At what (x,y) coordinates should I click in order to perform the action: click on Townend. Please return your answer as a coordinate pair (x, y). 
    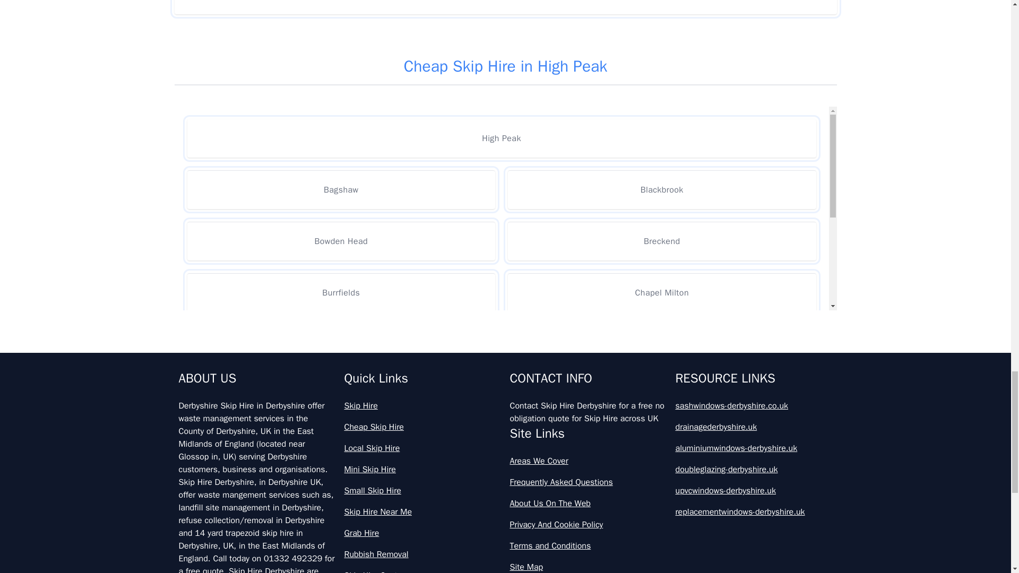
    Looking at the image, I should click on (661, 395).